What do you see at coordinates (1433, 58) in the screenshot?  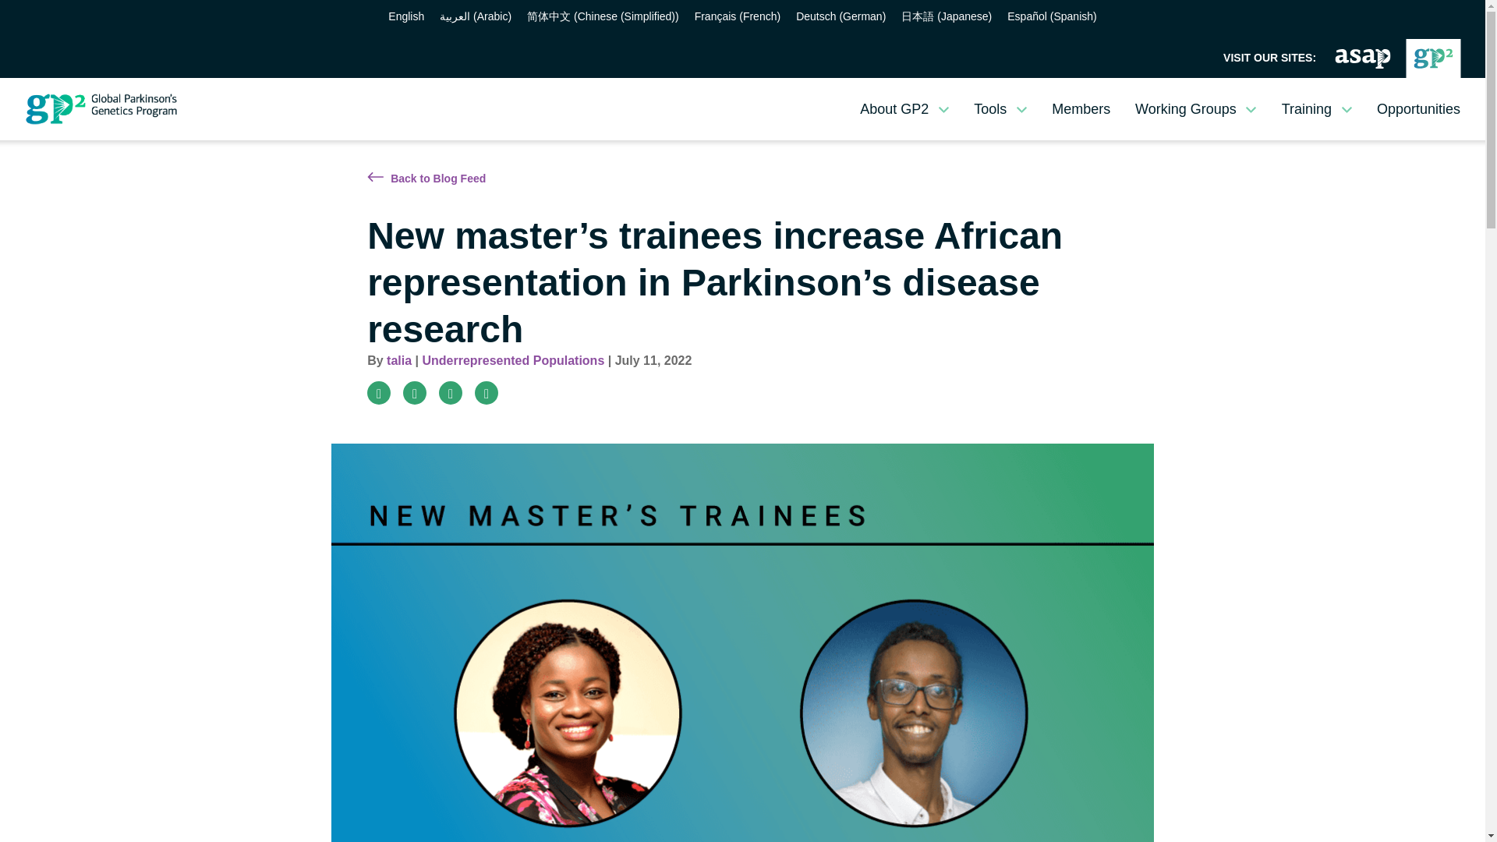 I see `VISIT GLOBAL PARKINSON'S GENETICS PROGRAM WEBSITE` at bounding box center [1433, 58].